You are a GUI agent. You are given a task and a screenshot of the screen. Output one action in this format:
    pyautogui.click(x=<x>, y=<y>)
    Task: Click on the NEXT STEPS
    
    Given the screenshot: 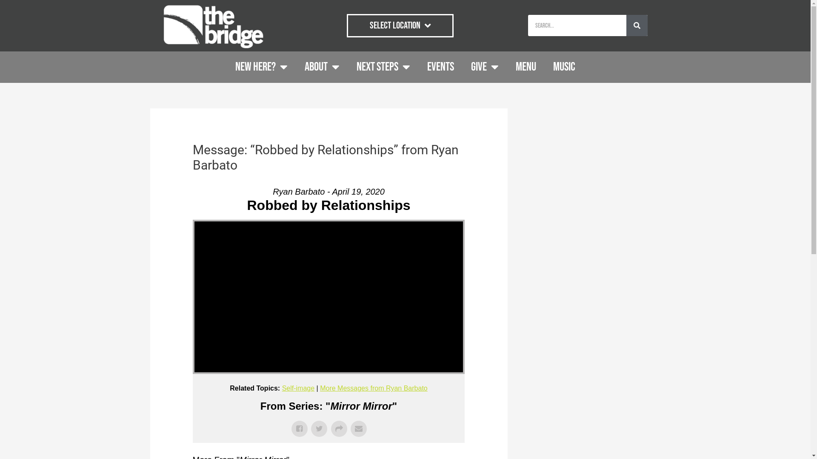 What is the action you would take?
    pyautogui.click(x=383, y=67)
    